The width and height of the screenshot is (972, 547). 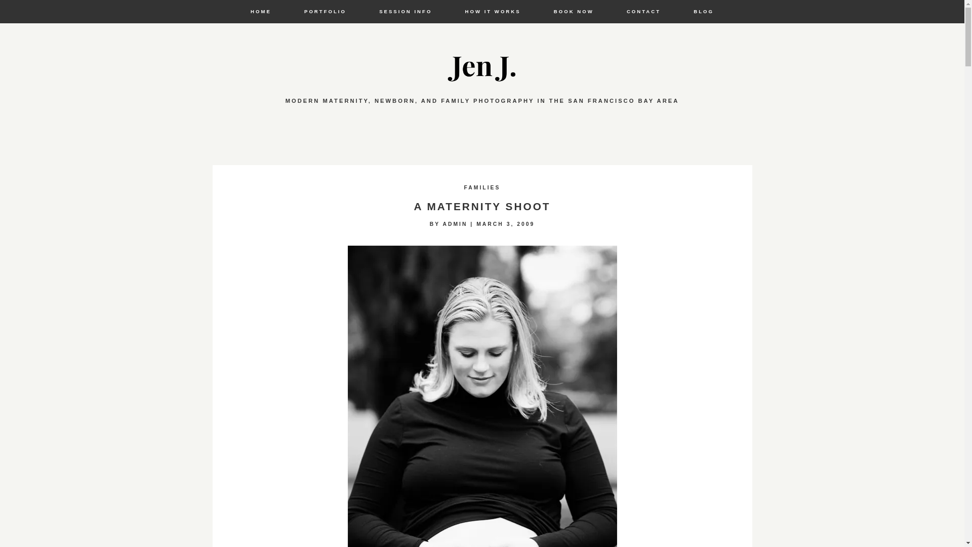 What do you see at coordinates (482, 186) in the screenshot?
I see `FAMILIES` at bounding box center [482, 186].